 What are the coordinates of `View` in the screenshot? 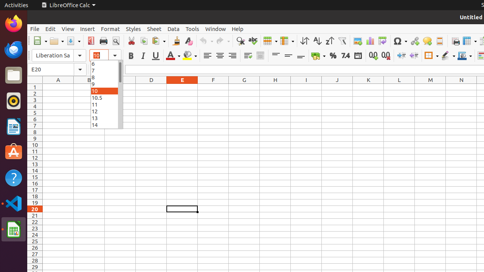 It's located at (68, 29).